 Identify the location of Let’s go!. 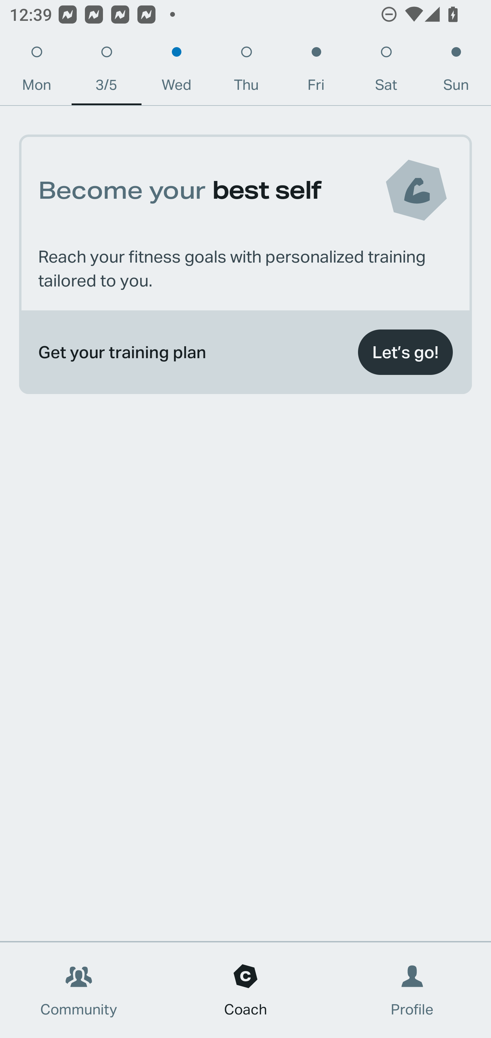
(405, 352).